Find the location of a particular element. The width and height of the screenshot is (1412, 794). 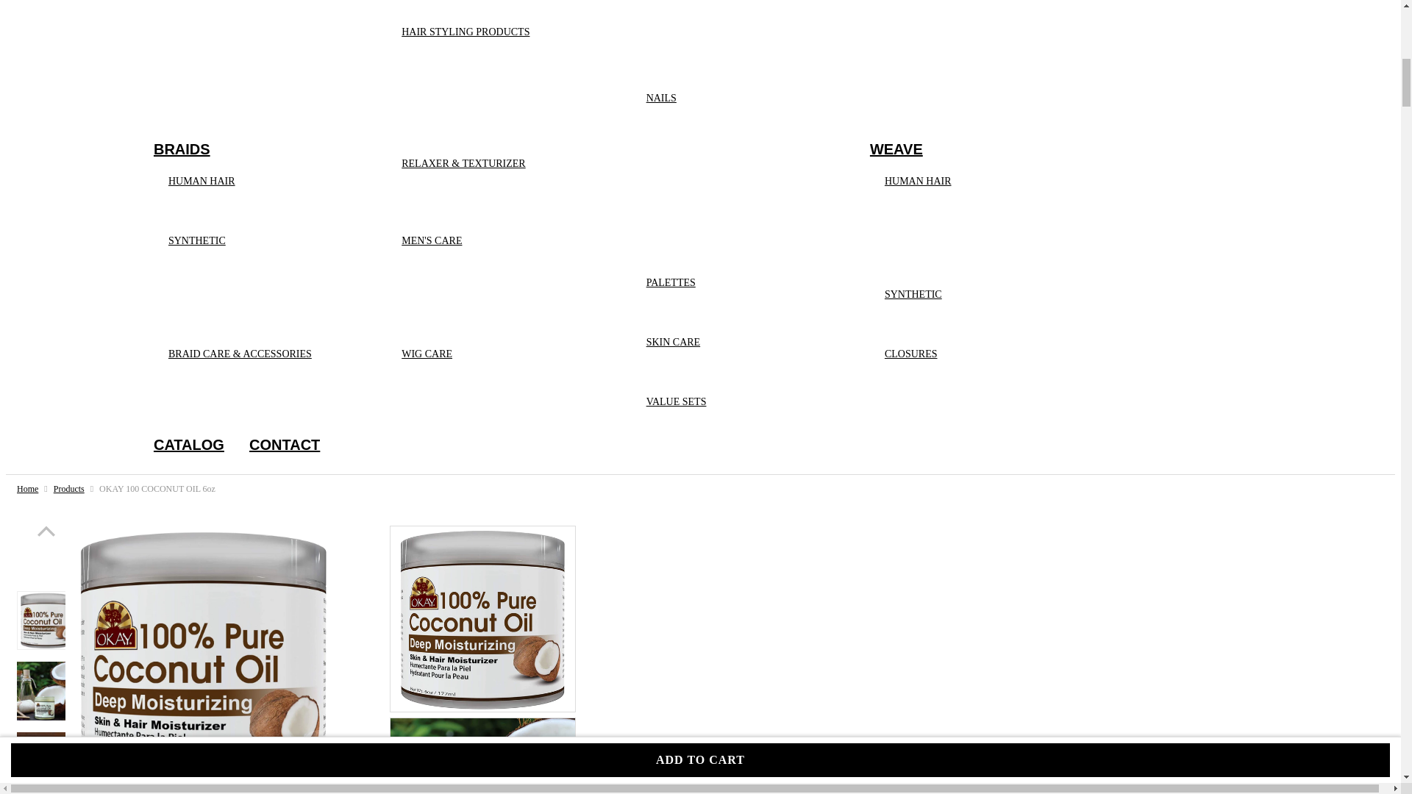

BRAID TOOL is located at coordinates (235, 401).